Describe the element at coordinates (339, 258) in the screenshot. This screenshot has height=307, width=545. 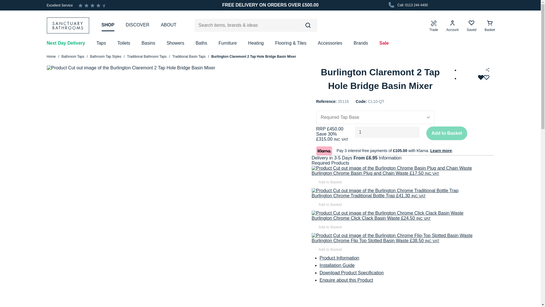
I see `Product Information` at that location.